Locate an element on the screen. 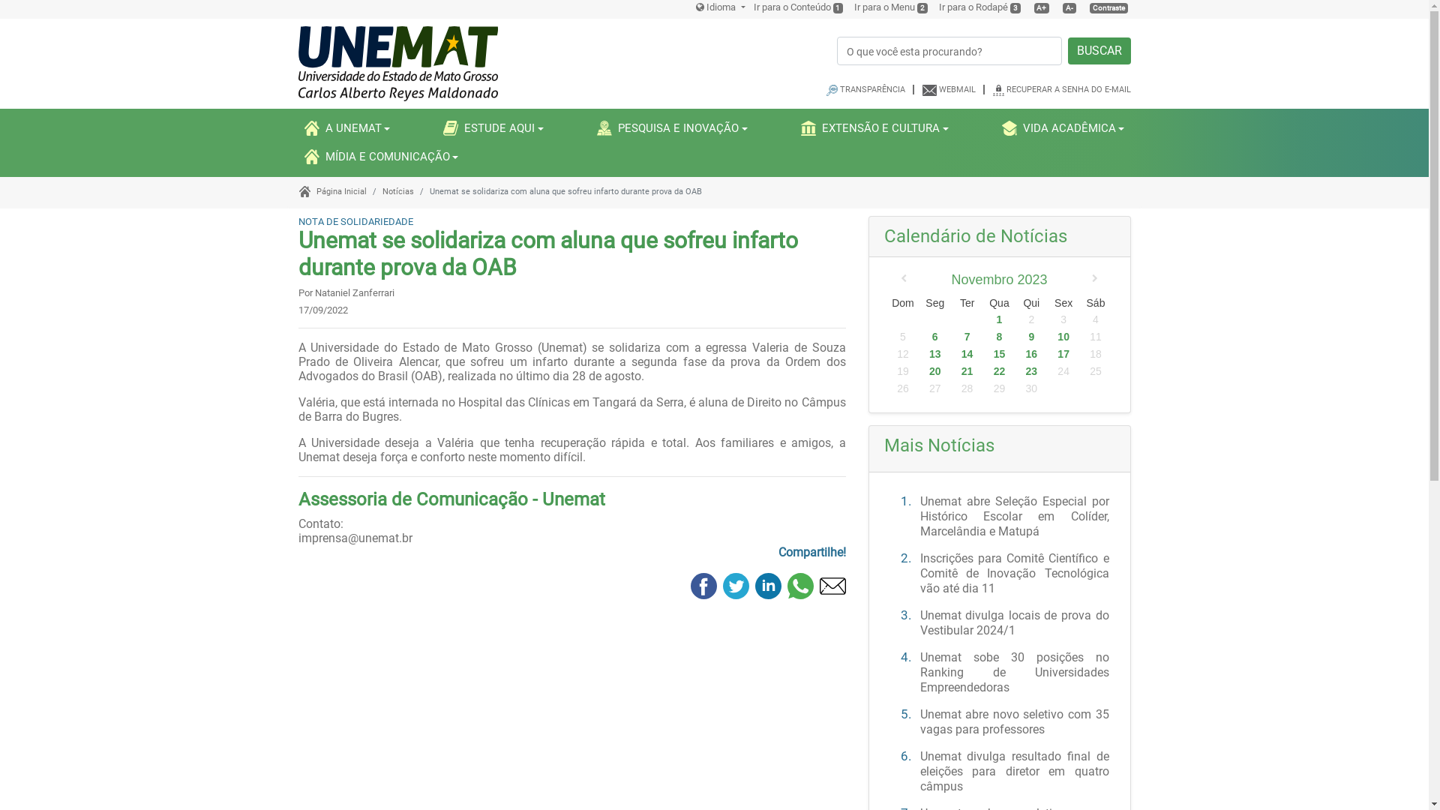 This screenshot has height=810, width=1440. A- is located at coordinates (1069, 7).